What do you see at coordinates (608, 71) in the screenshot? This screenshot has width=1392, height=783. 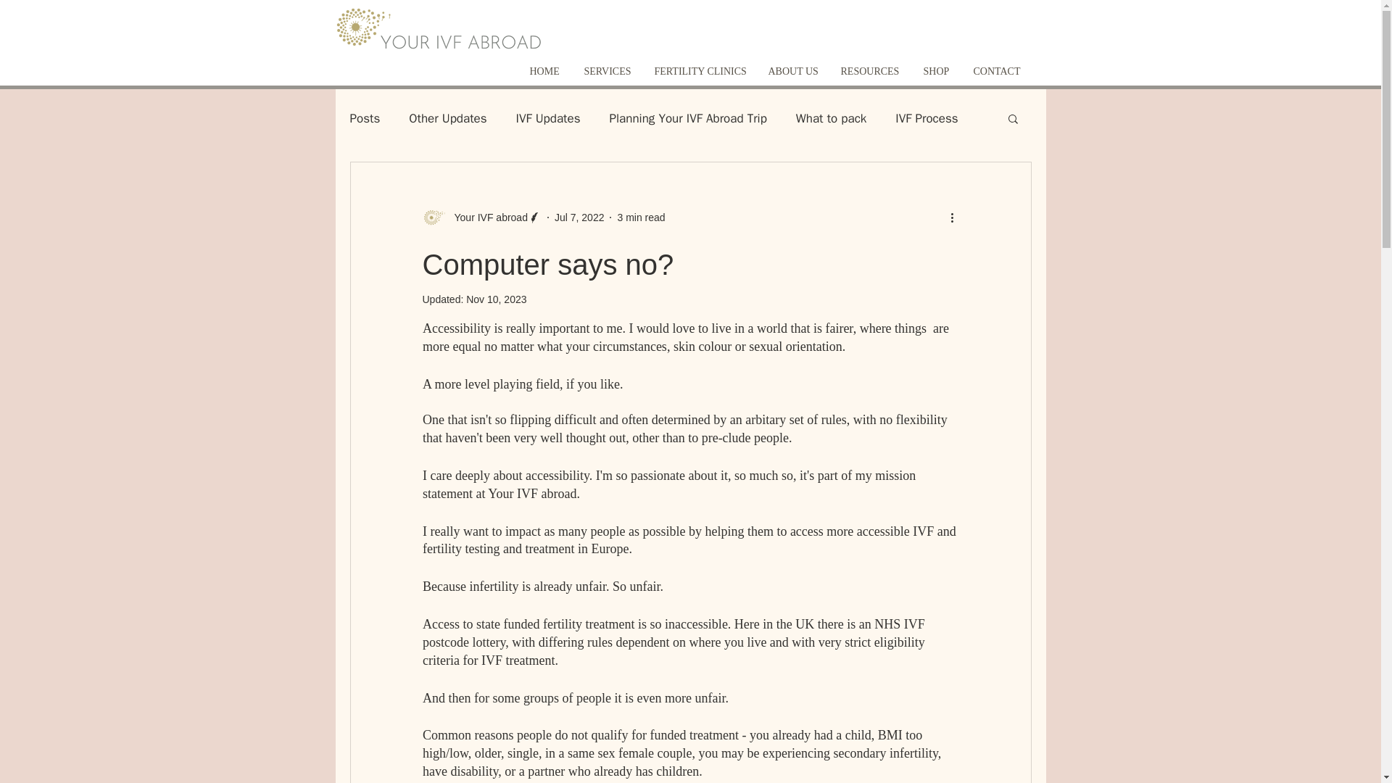 I see `SERVICES` at bounding box center [608, 71].